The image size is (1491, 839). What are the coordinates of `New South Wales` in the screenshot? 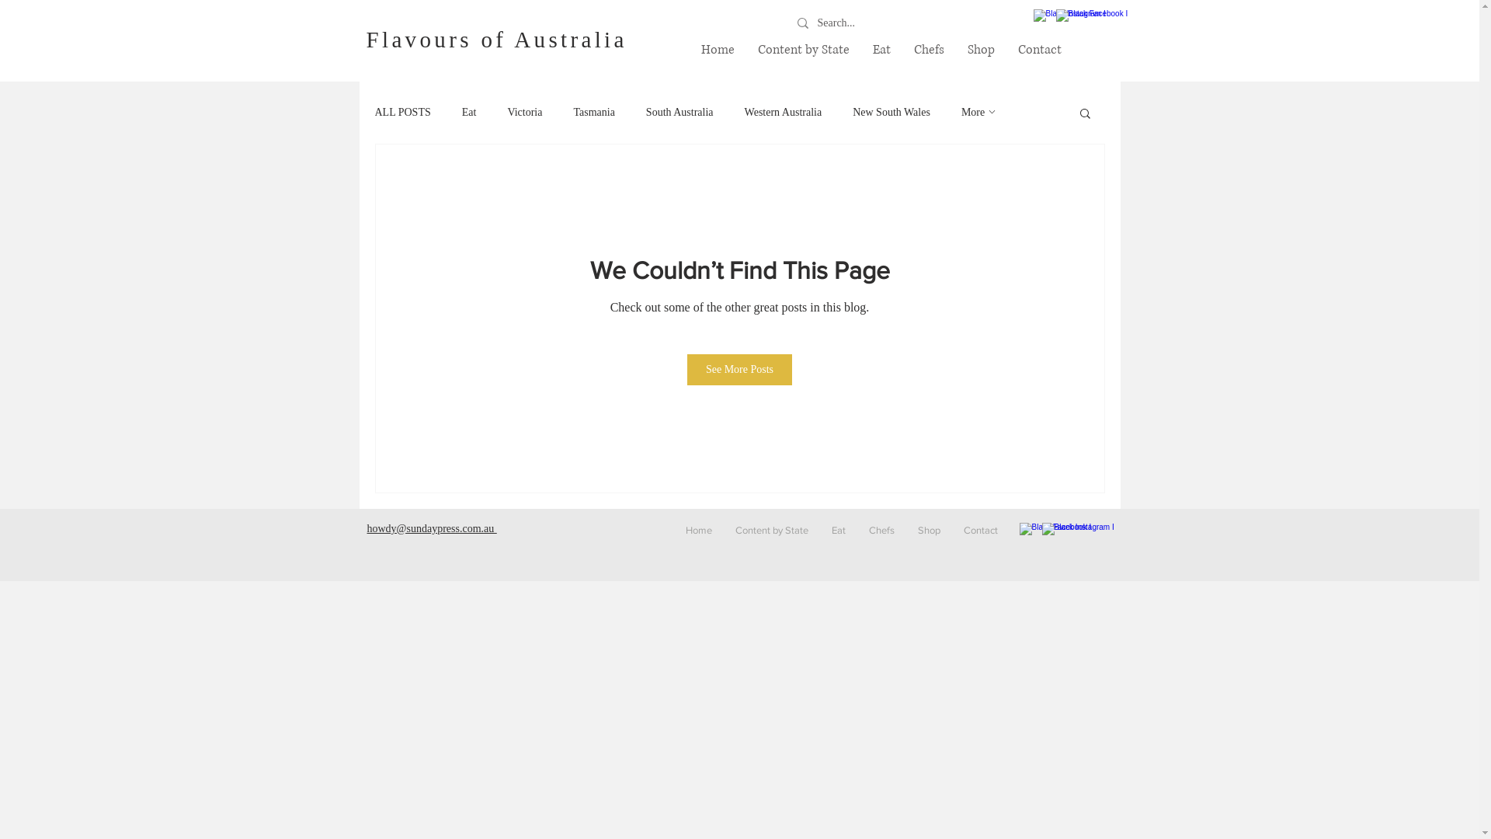 It's located at (891, 113).